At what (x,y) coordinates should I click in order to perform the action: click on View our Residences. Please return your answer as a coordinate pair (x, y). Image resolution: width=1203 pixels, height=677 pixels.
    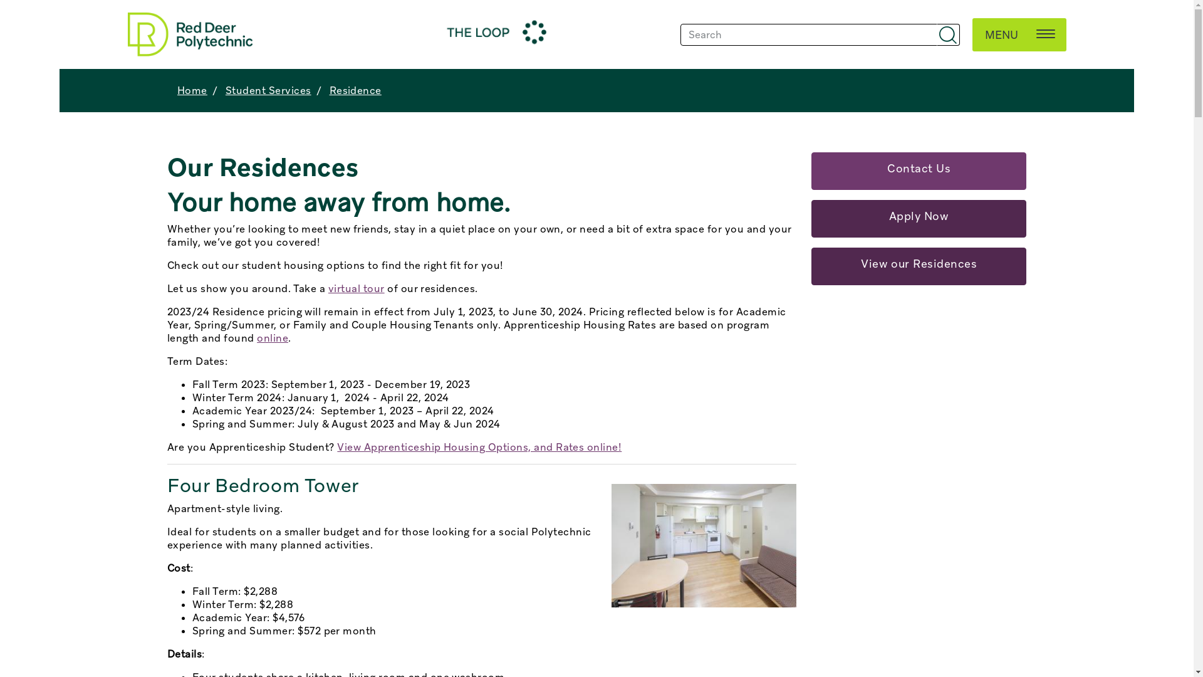
    Looking at the image, I should click on (919, 266).